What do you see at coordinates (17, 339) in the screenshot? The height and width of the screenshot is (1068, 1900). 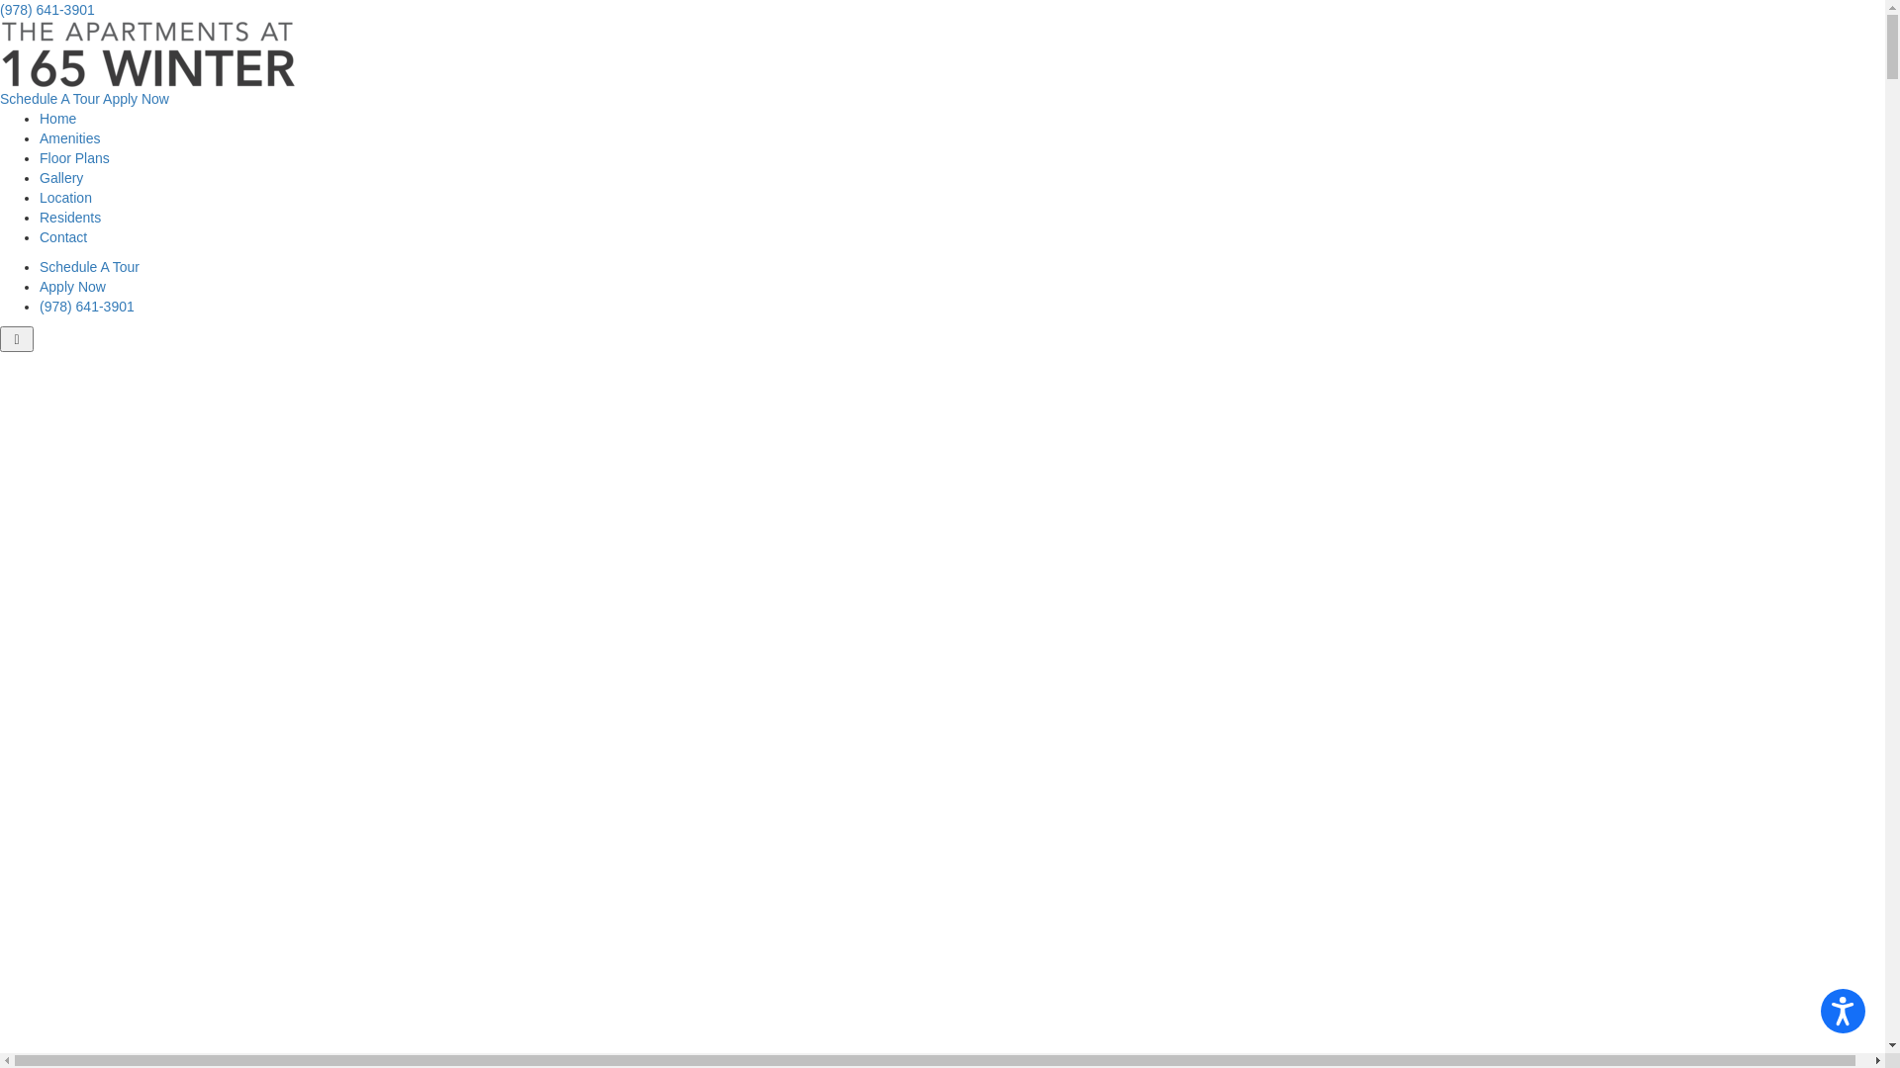 I see `Open Menu` at bounding box center [17, 339].